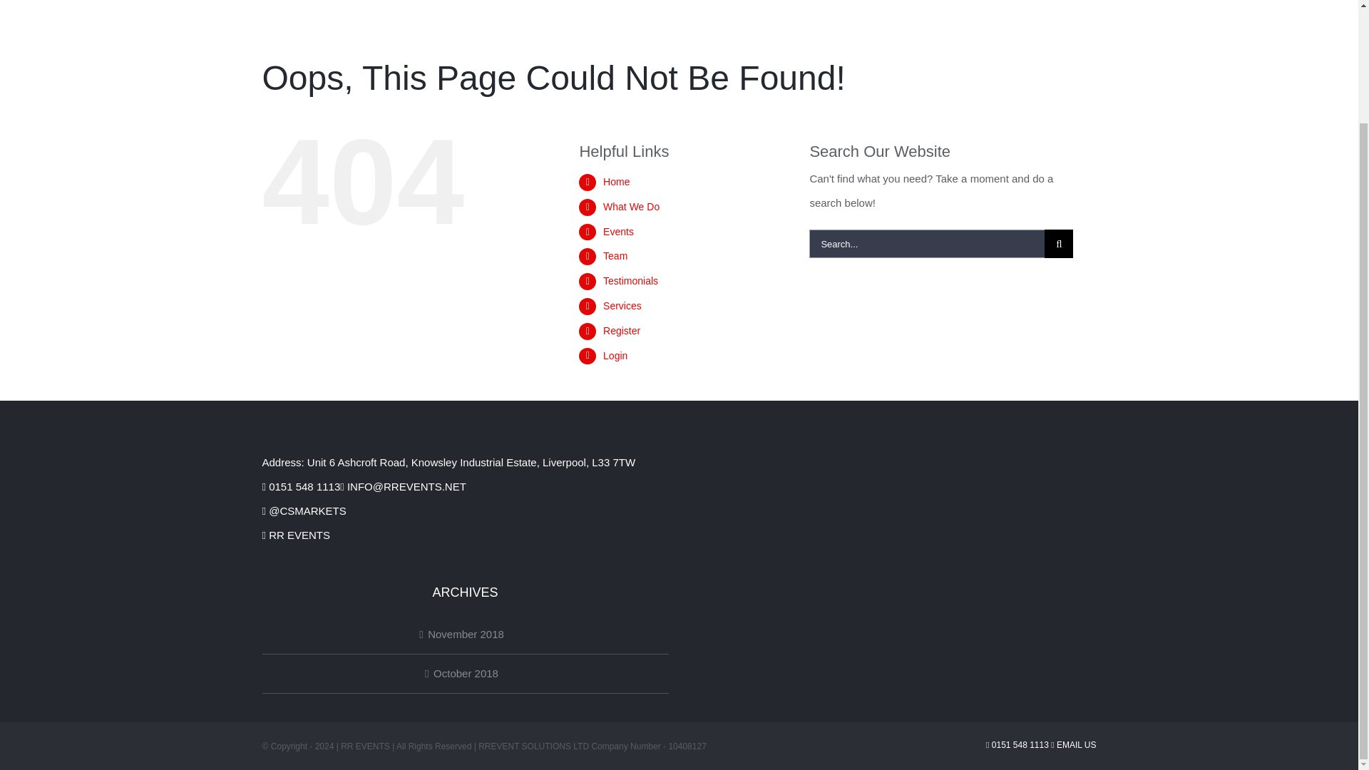 This screenshot has width=1369, height=770. What do you see at coordinates (632, 207) in the screenshot?
I see `What We Do` at bounding box center [632, 207].